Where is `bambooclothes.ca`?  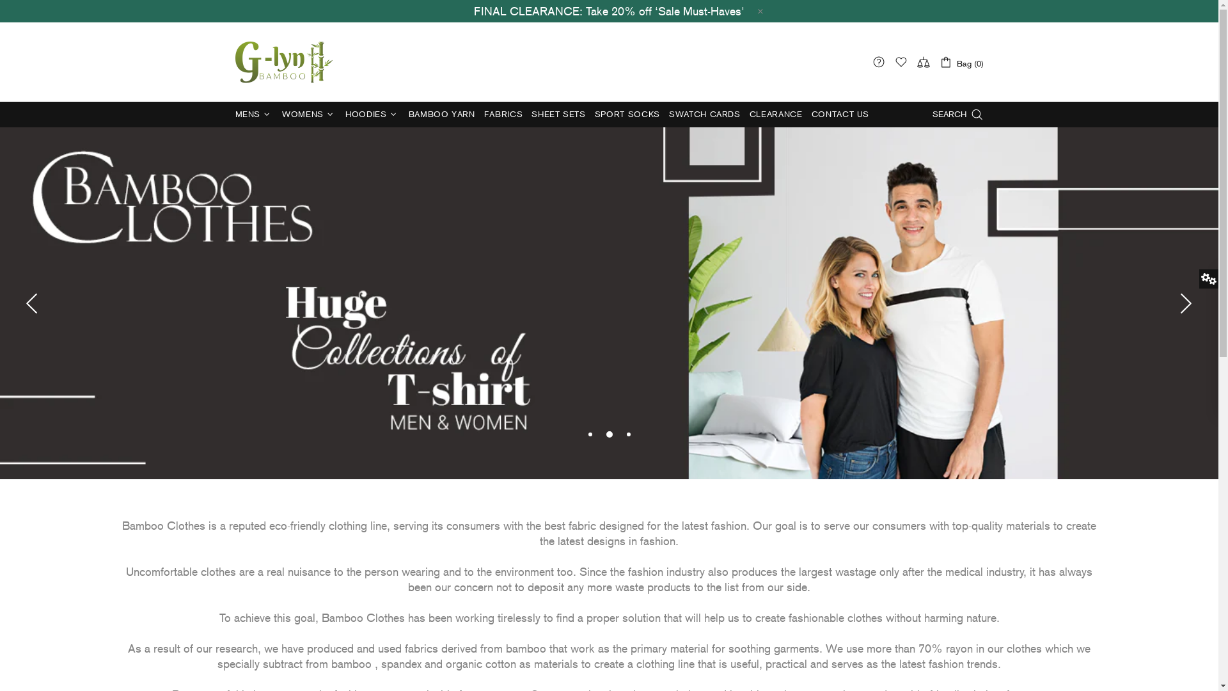
bambooclothes.ca is located at coordinates (285, 61).